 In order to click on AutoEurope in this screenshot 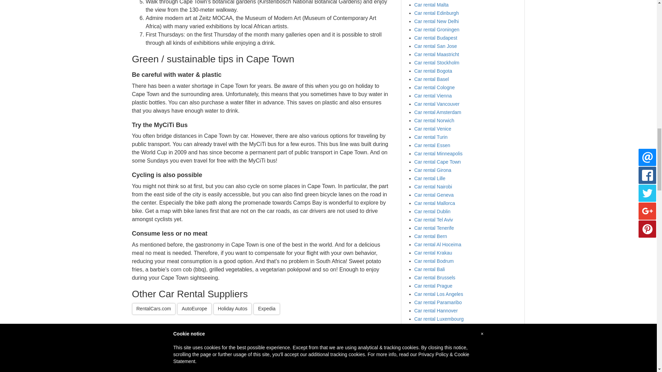, I will do `click(194, 309)`.